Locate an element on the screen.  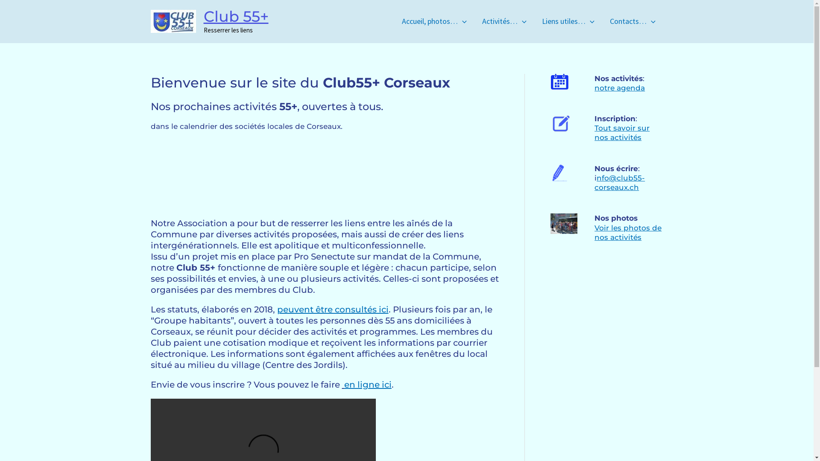
en ligne ici is located at coordinates (368, 385).